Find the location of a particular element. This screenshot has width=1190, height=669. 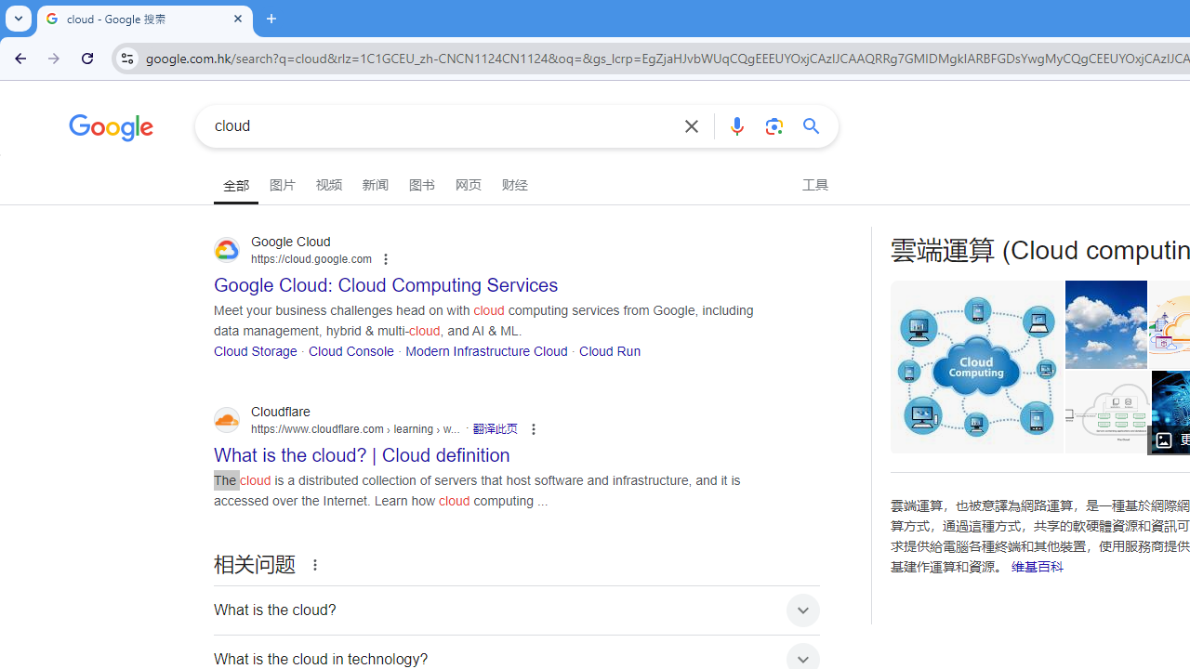

Google is located at coordinates (112, 130).